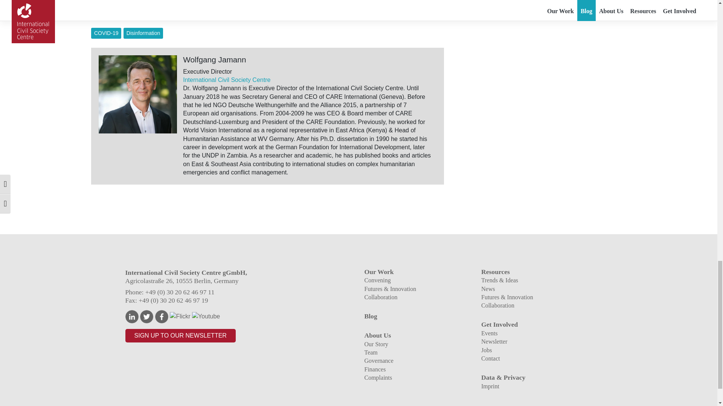  I want to click on International Civil Society Centre, so click(227, 80).